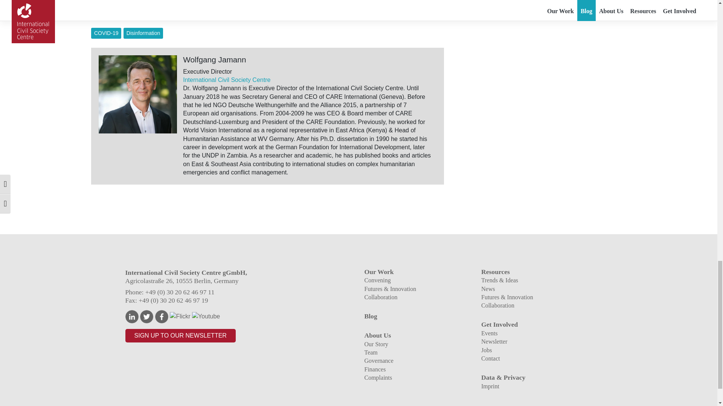  I want to click on International Civil Society Centre, so click(227, 80).